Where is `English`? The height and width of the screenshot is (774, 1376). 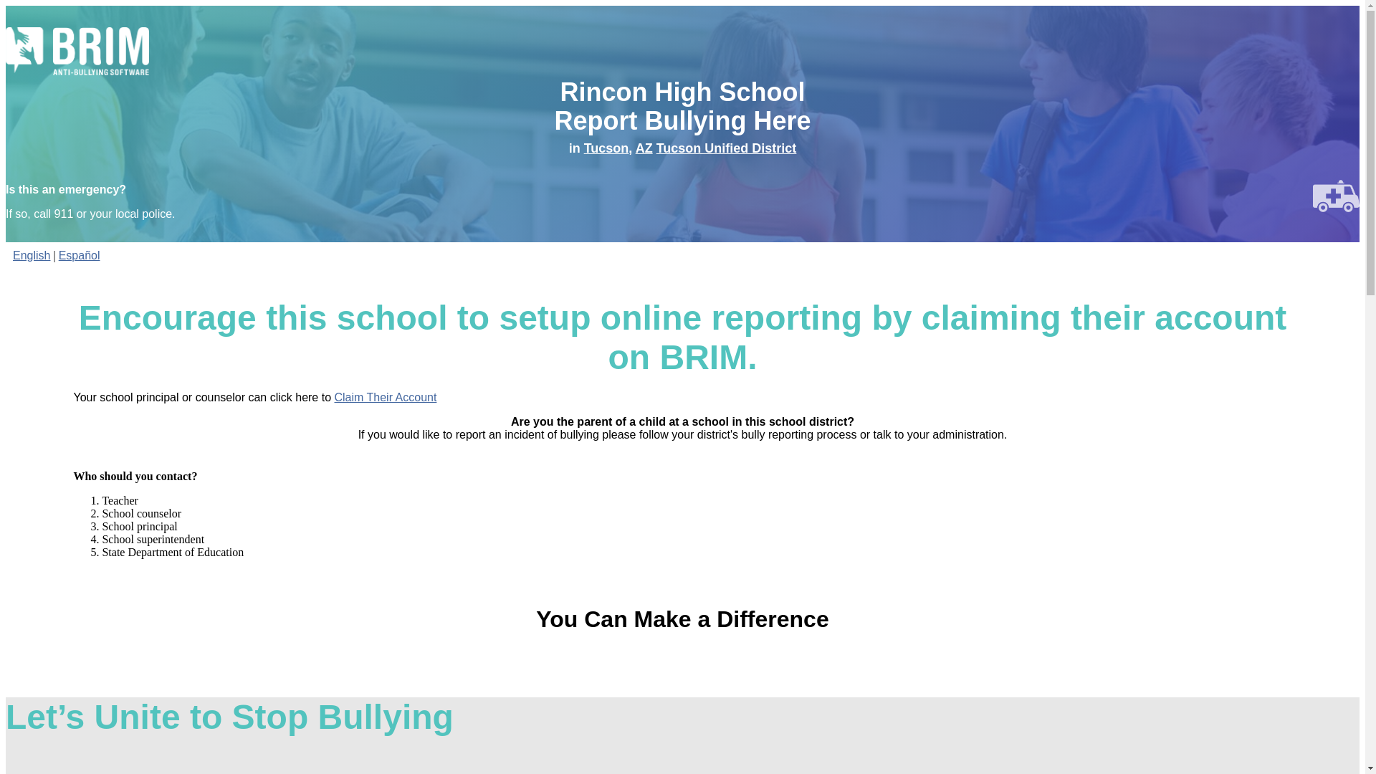
English is located at coordinates (31, 255).